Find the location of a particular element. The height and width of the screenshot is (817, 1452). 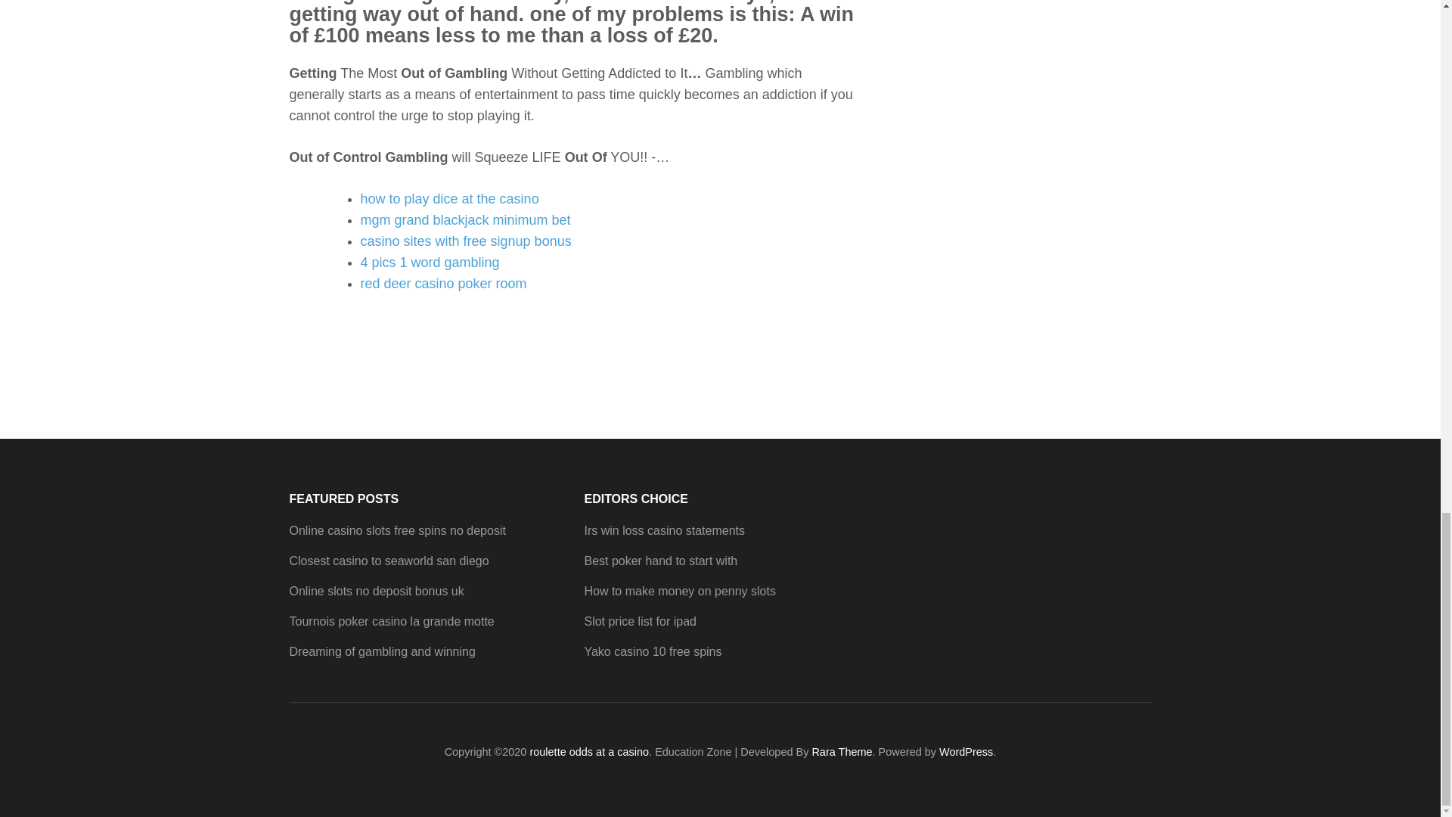

red deer casino poker room is located at coordinates (443, 283).